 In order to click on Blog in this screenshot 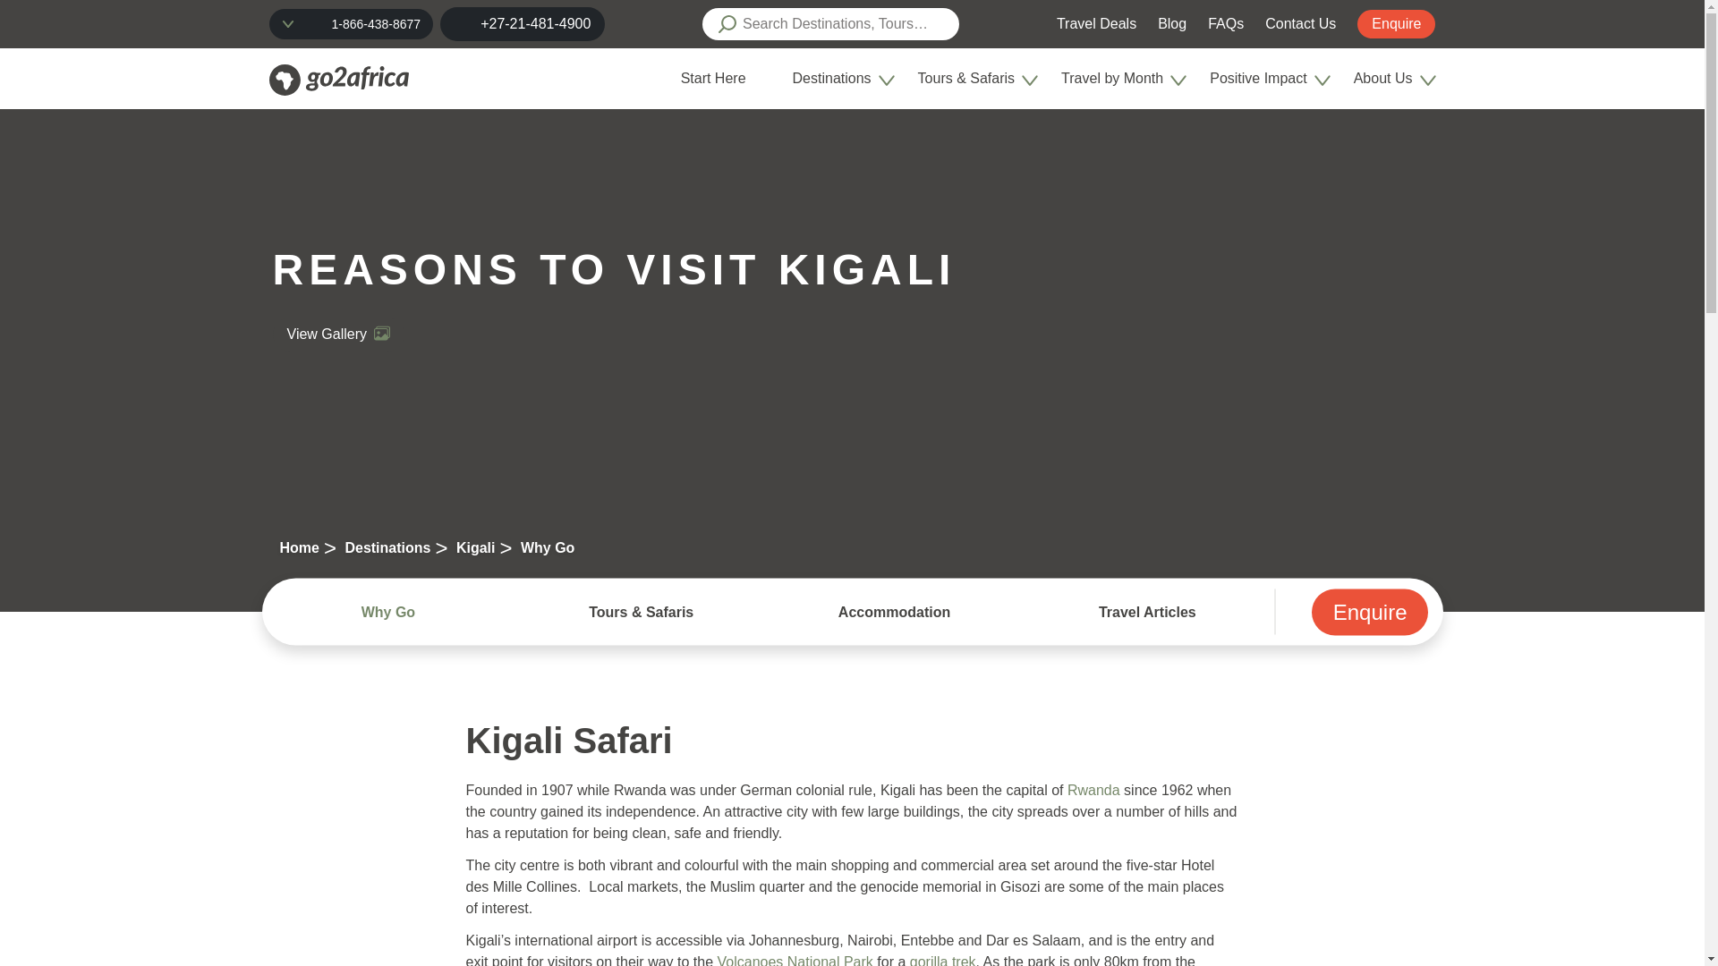, I will do `click(1172, 23)`.